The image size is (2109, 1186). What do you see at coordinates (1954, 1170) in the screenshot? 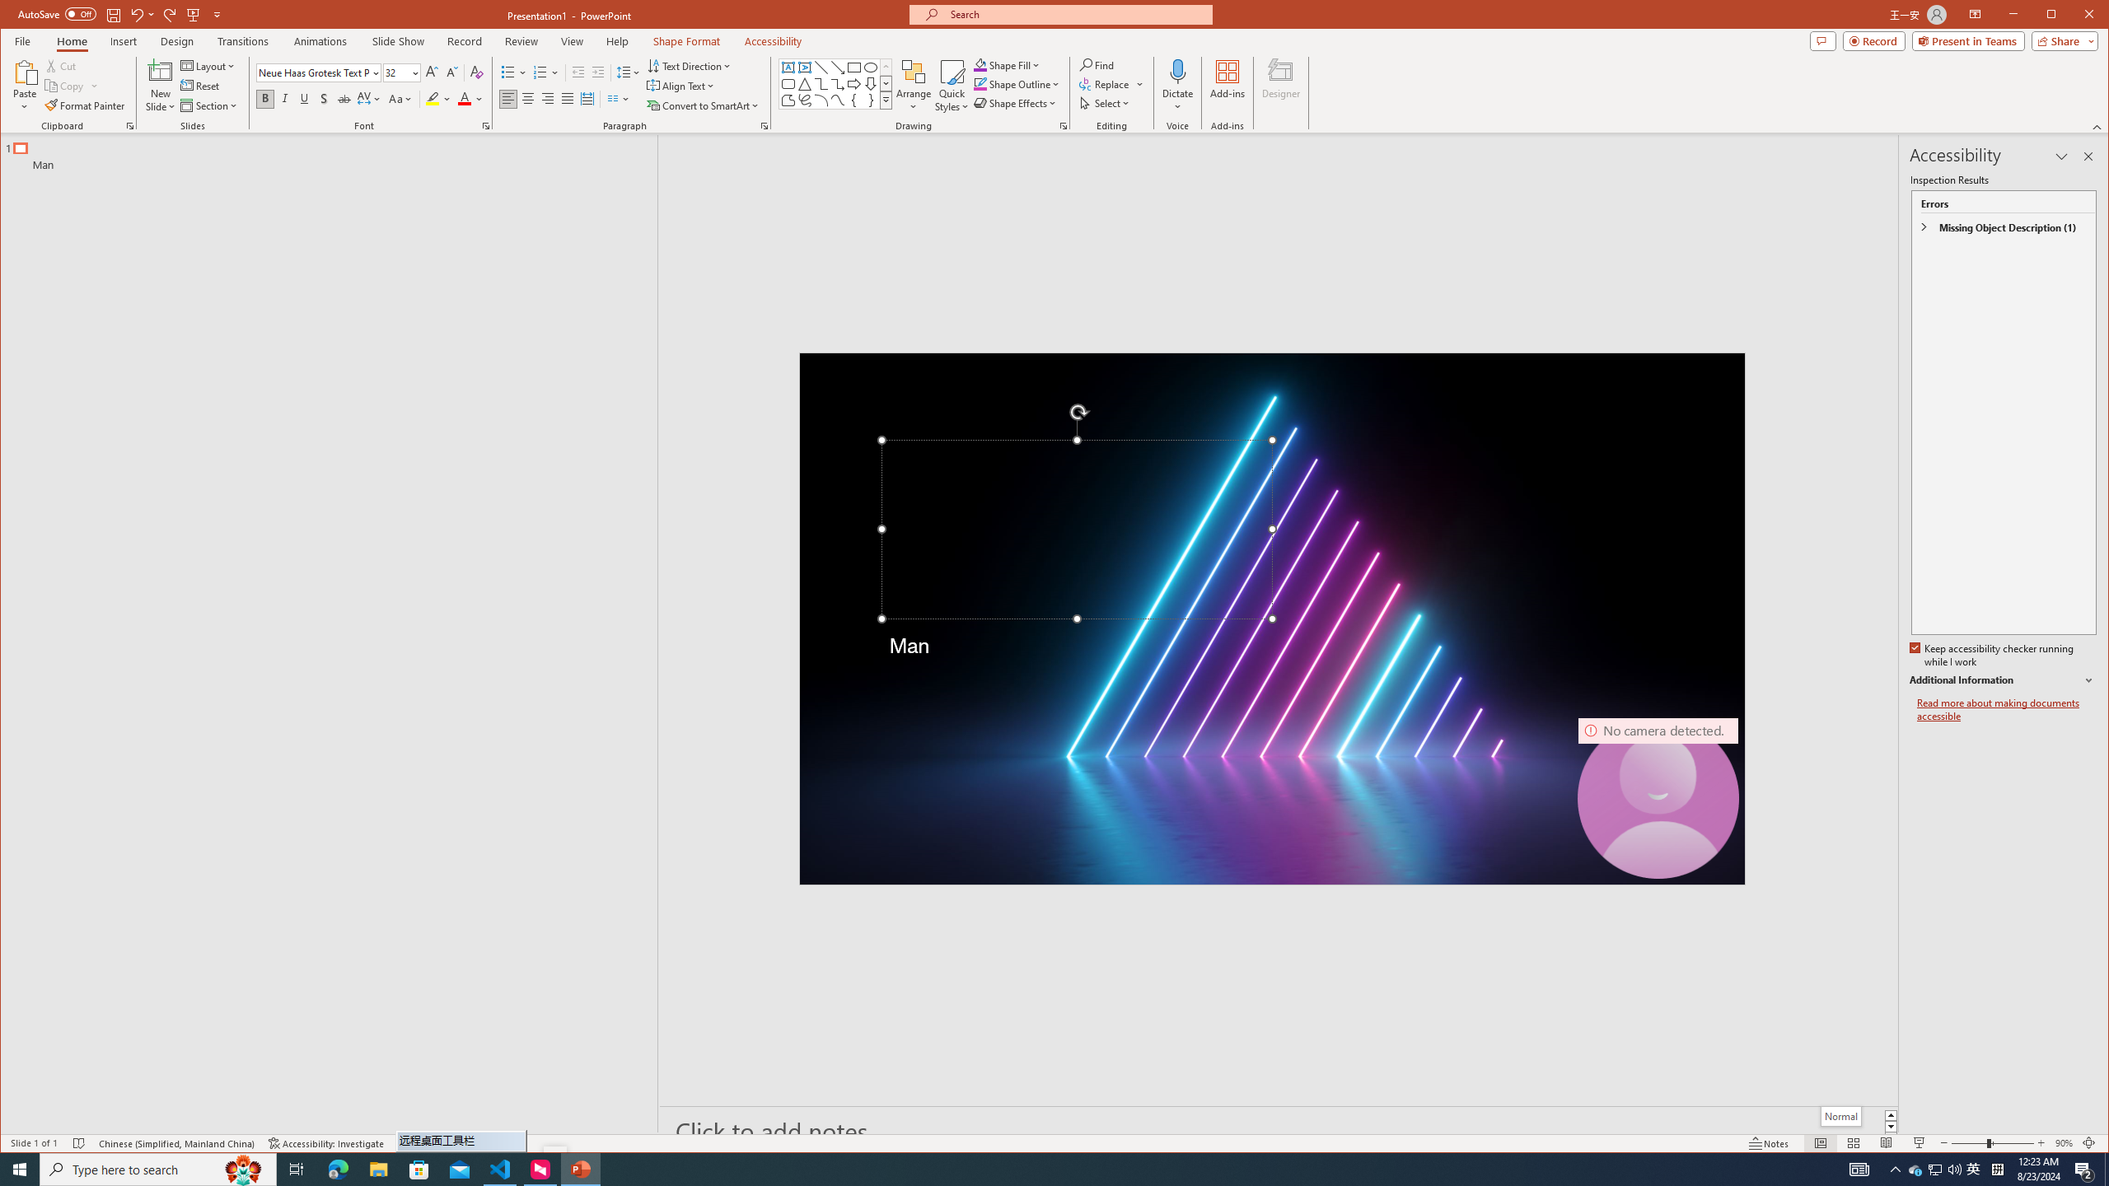
I see `Line` at bounding box center [1954, 1170].